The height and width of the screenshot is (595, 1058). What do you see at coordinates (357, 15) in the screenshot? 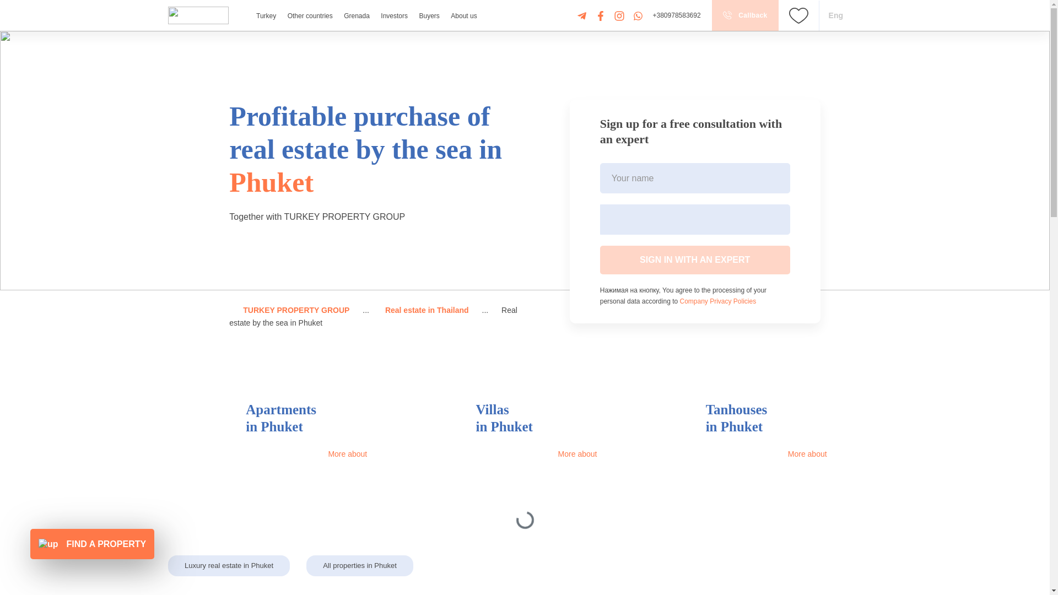
I see `Grenada` at bounding box center [357, 15].